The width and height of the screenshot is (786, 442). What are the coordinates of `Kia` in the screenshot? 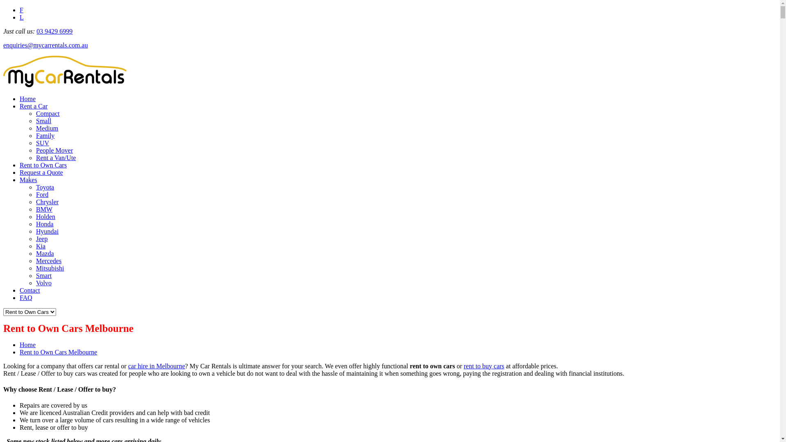 It's located at (41, 246).